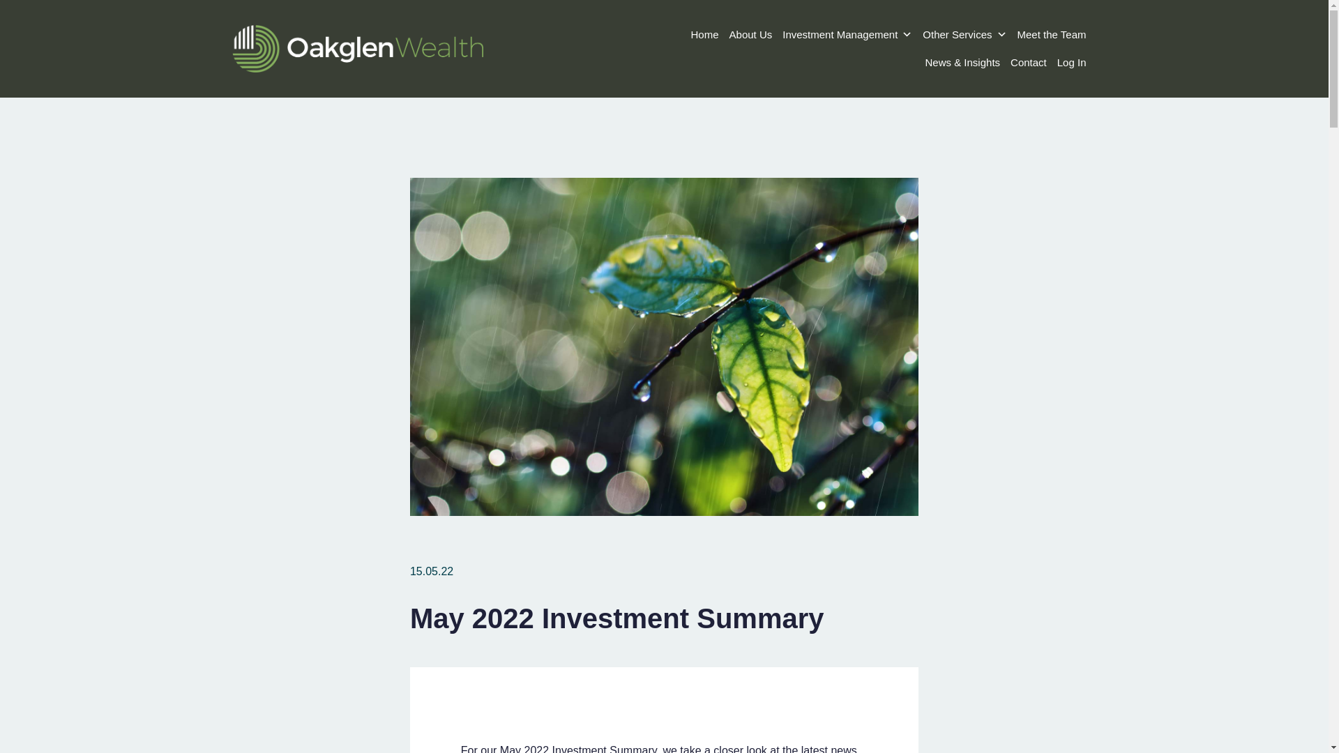  What do you see at coordinates (750, 35) in the screenshot?
I see `About Us` at bounding box center [750, 35].